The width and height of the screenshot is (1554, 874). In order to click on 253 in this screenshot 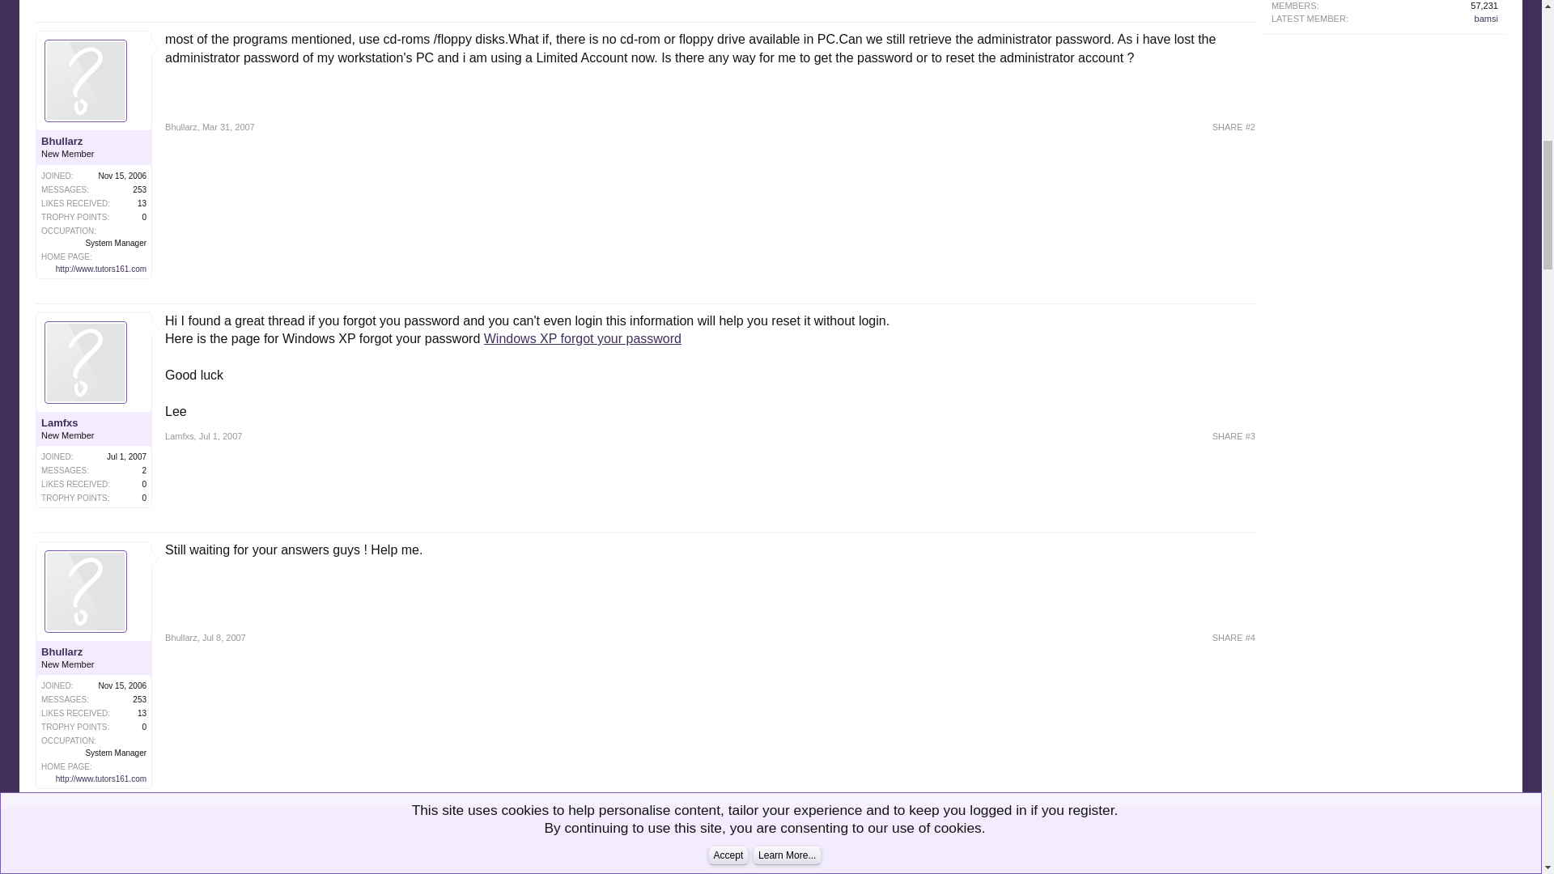, I will do `click(139, 189)`.